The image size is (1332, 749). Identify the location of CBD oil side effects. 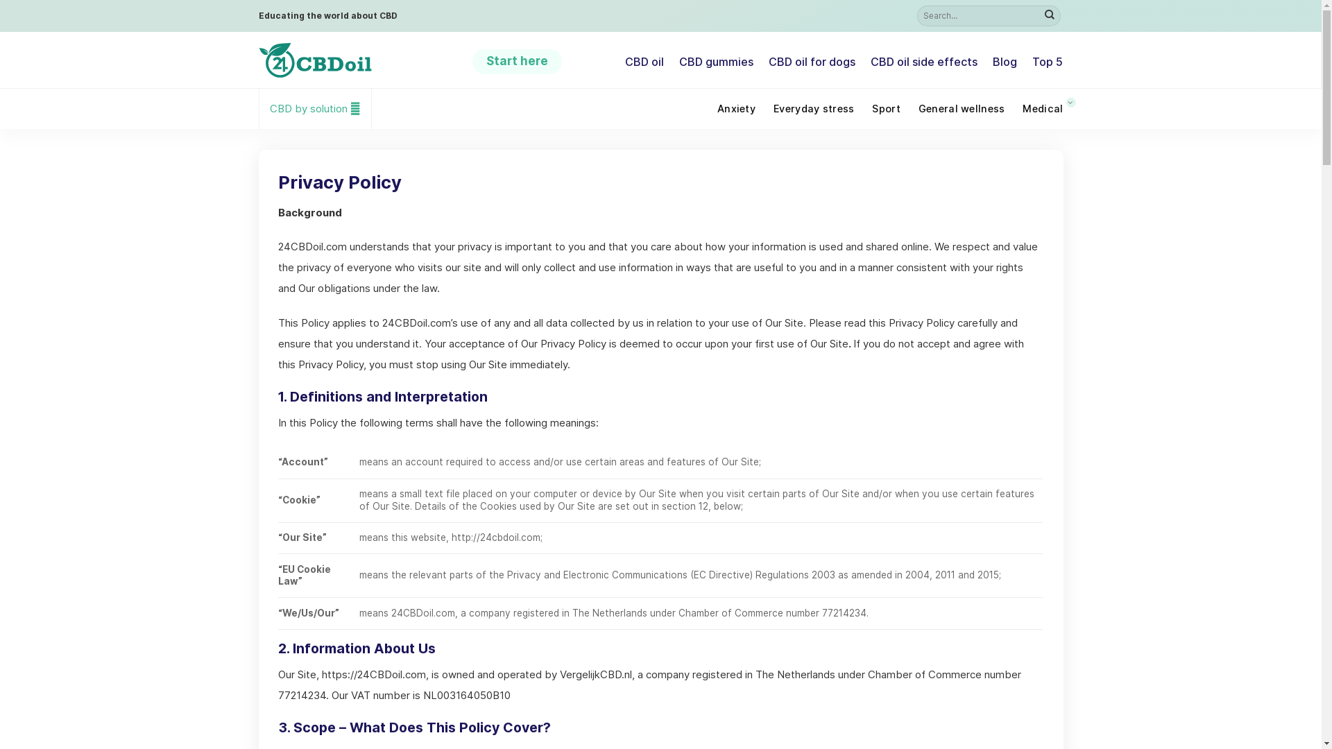
(924, 62).